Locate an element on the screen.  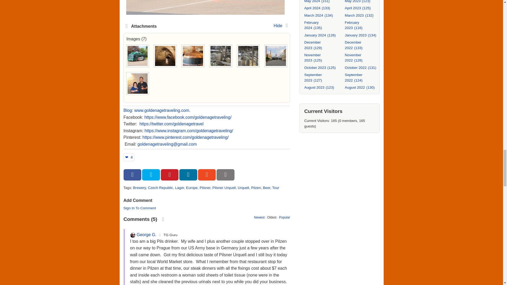
Pilsner - Bus is located at coordinates (137, 56).